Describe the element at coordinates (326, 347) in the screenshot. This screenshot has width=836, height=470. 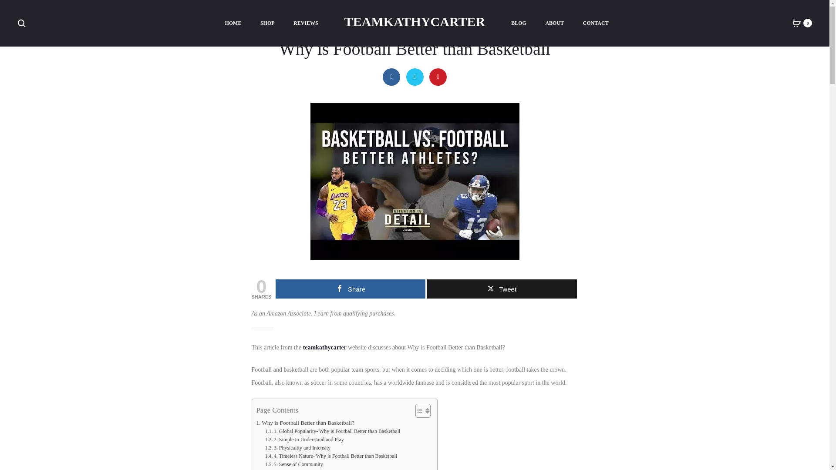
I see `teamkathycarter ` at that location.